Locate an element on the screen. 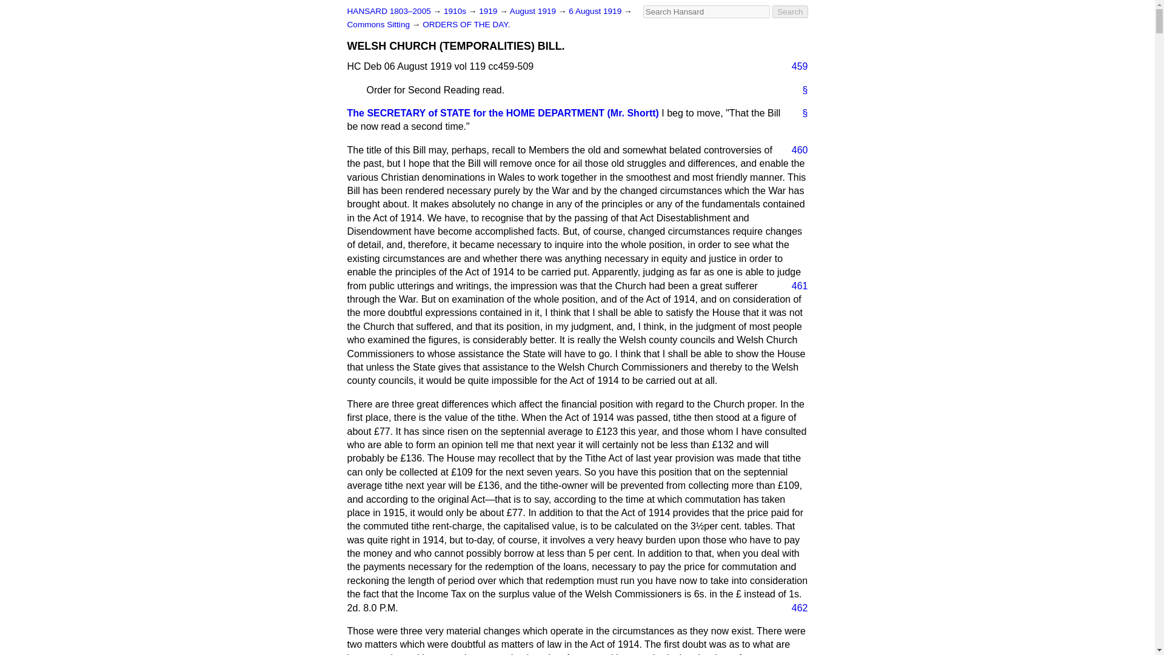 This screenshot has height=655, width=1164. Search is located at coordinates (790, 12).